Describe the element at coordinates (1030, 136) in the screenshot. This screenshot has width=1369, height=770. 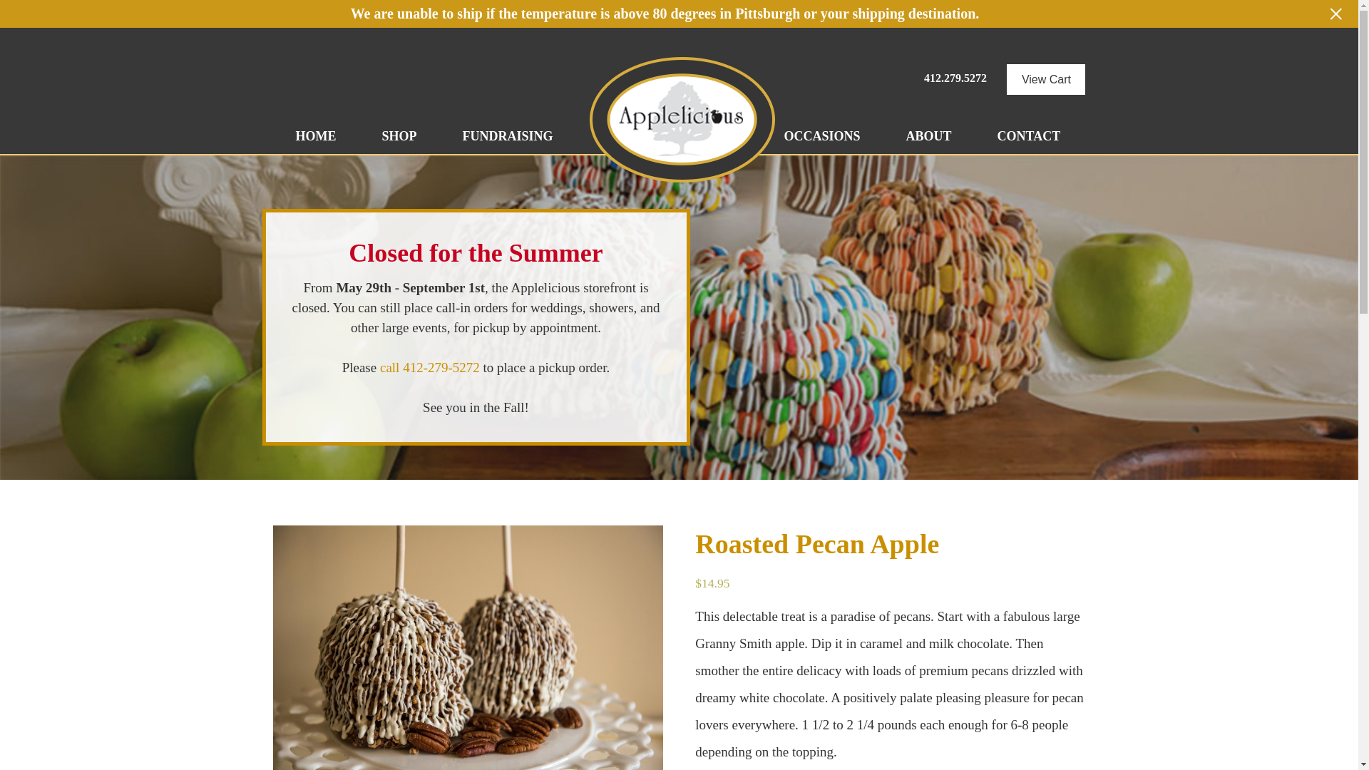
I see `Contact` at that location.